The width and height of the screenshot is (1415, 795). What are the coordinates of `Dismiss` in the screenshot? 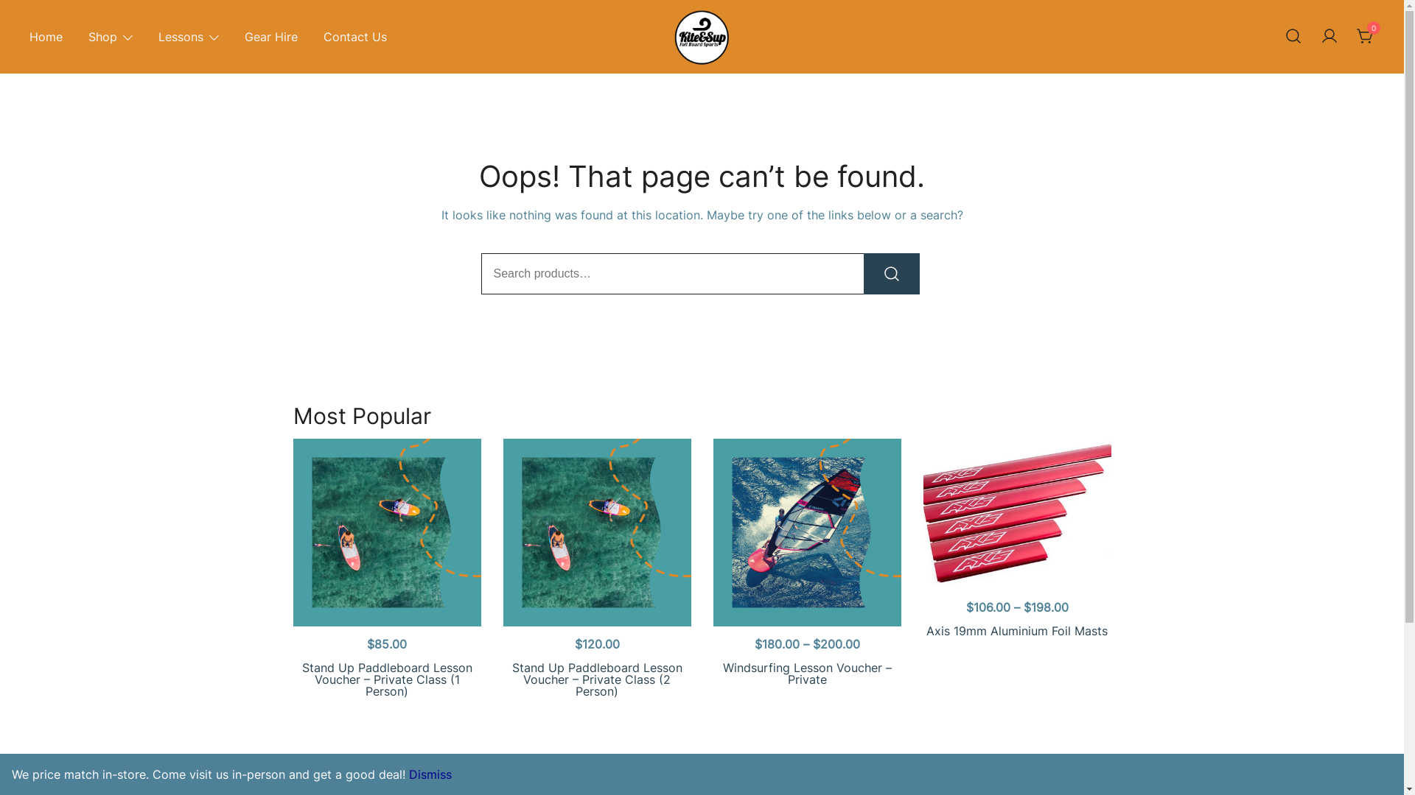 It's located at (430, 774).